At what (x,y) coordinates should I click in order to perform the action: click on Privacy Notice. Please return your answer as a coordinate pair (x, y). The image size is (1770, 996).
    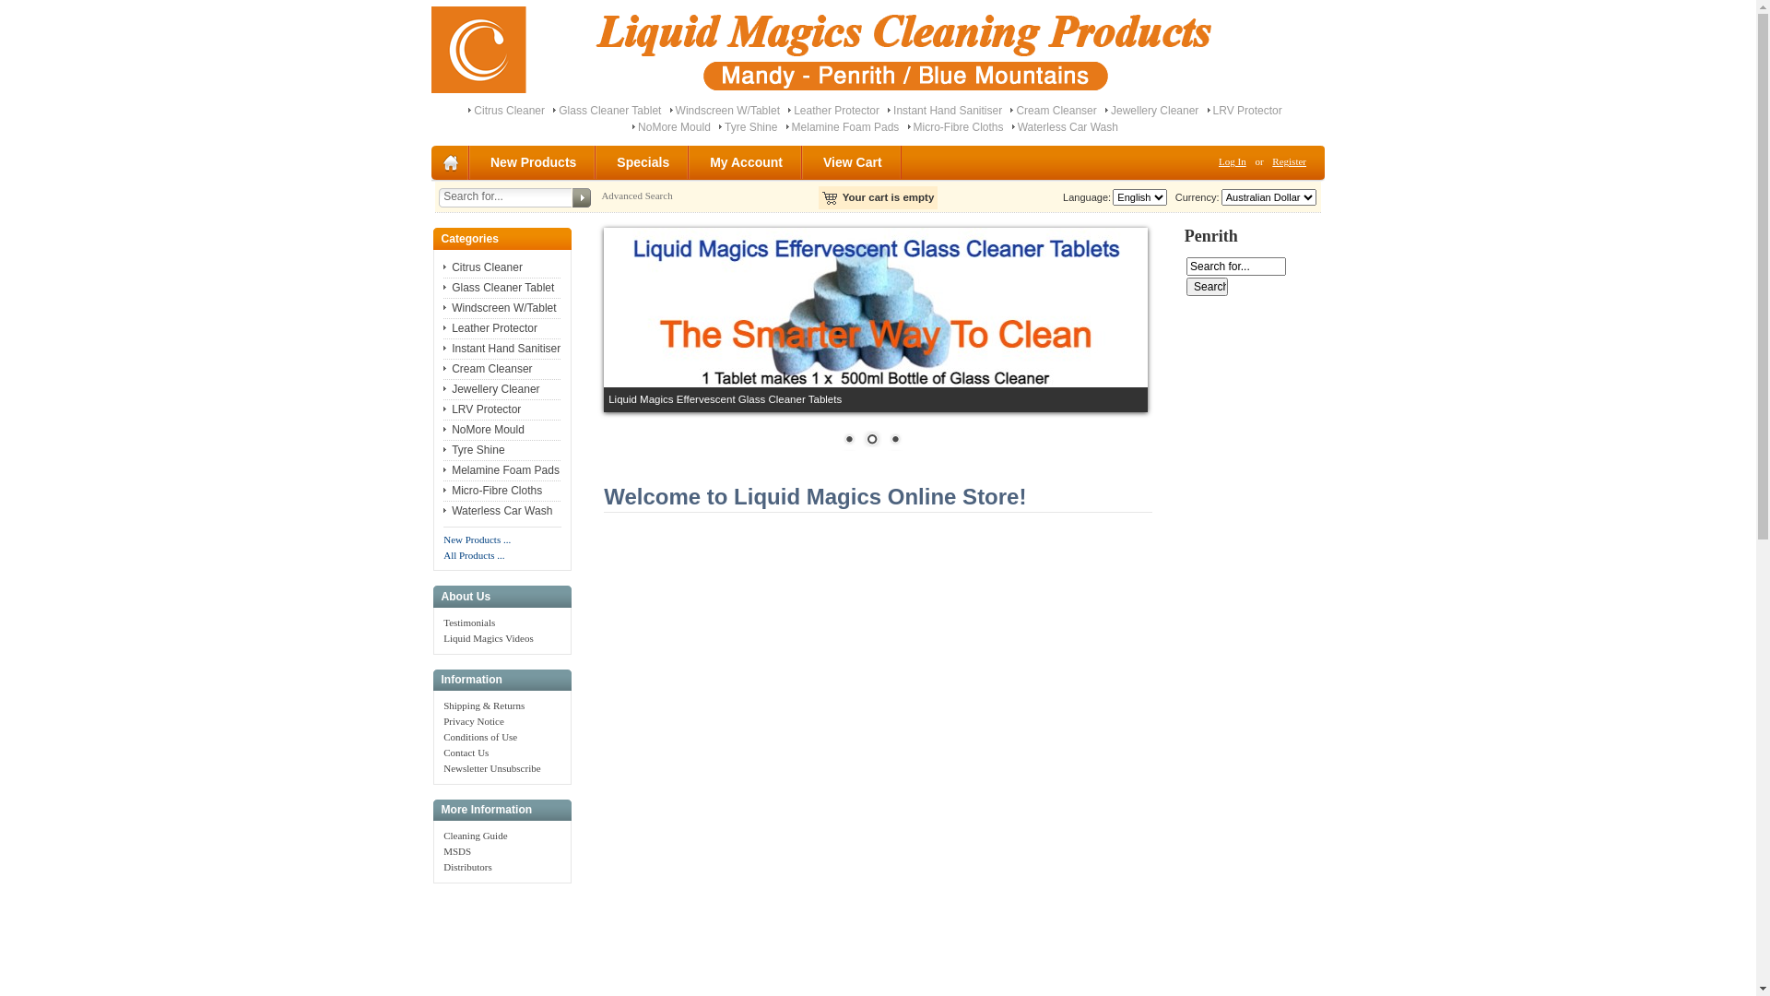
    Looking at the image, I should click on (474, 721).